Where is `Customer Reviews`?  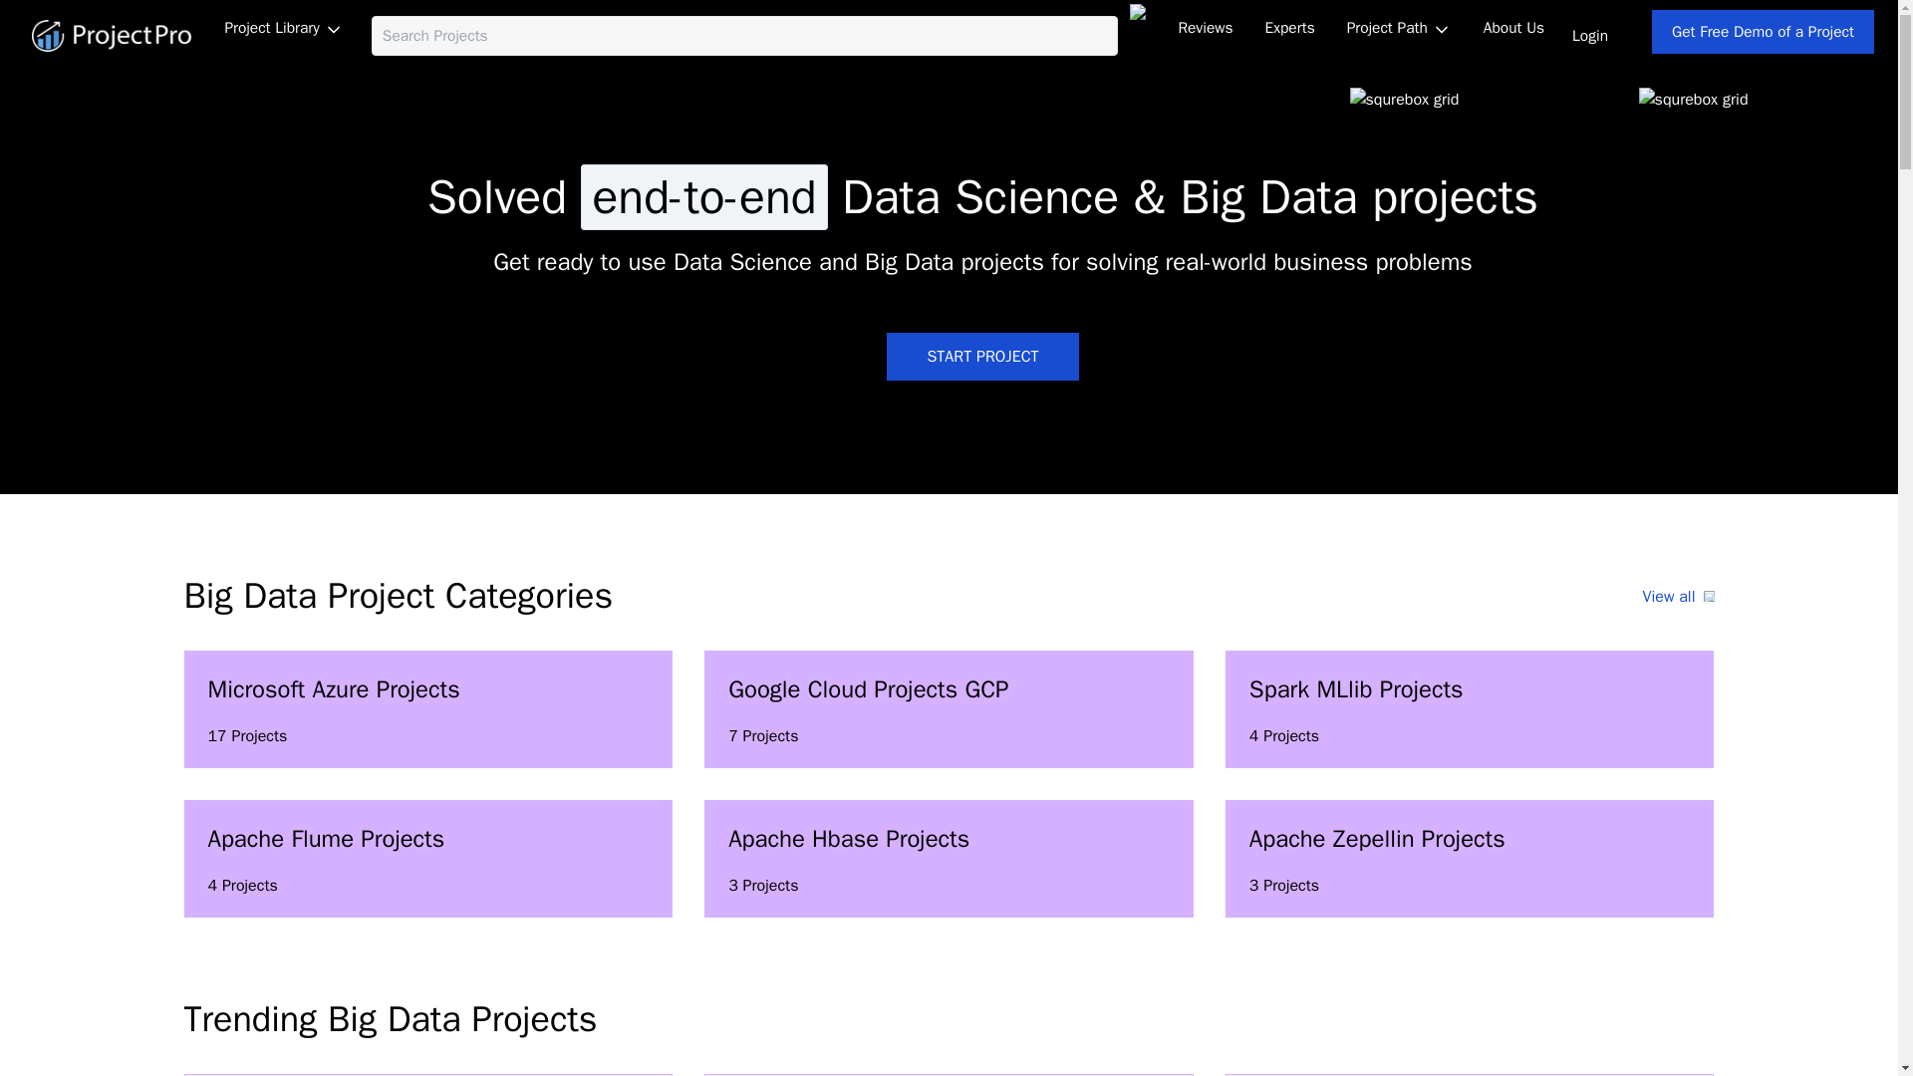 Customer Reviews is located at coordinates (1470, 859).